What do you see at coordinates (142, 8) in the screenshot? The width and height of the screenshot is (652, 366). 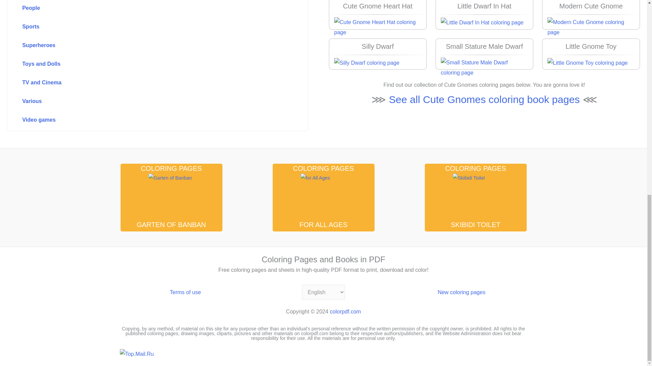 I see `People coloring pages` at bounding box center [142, 8].